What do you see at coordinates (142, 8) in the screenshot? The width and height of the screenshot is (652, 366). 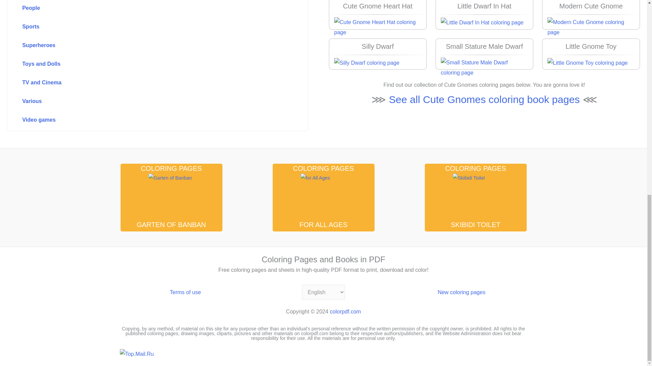 I see `People coloring pages` at bounding box center [142, 8].